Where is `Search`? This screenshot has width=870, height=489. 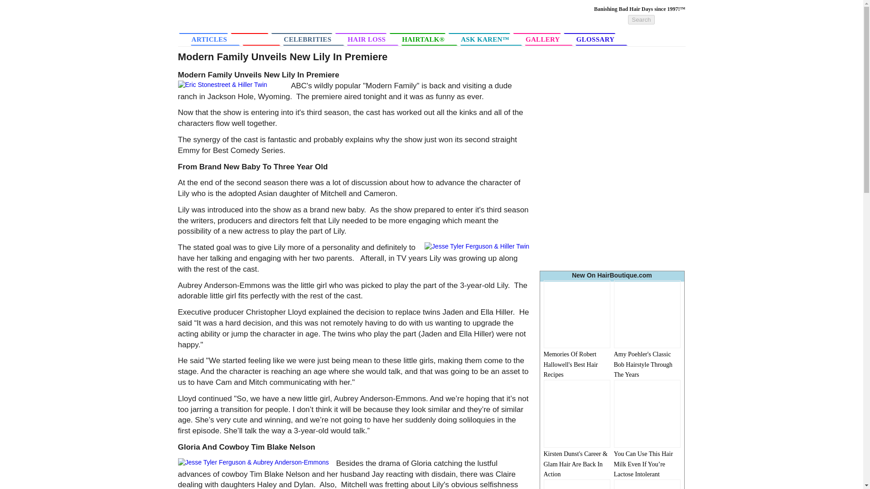 Search is located at coordinates (641, 20).